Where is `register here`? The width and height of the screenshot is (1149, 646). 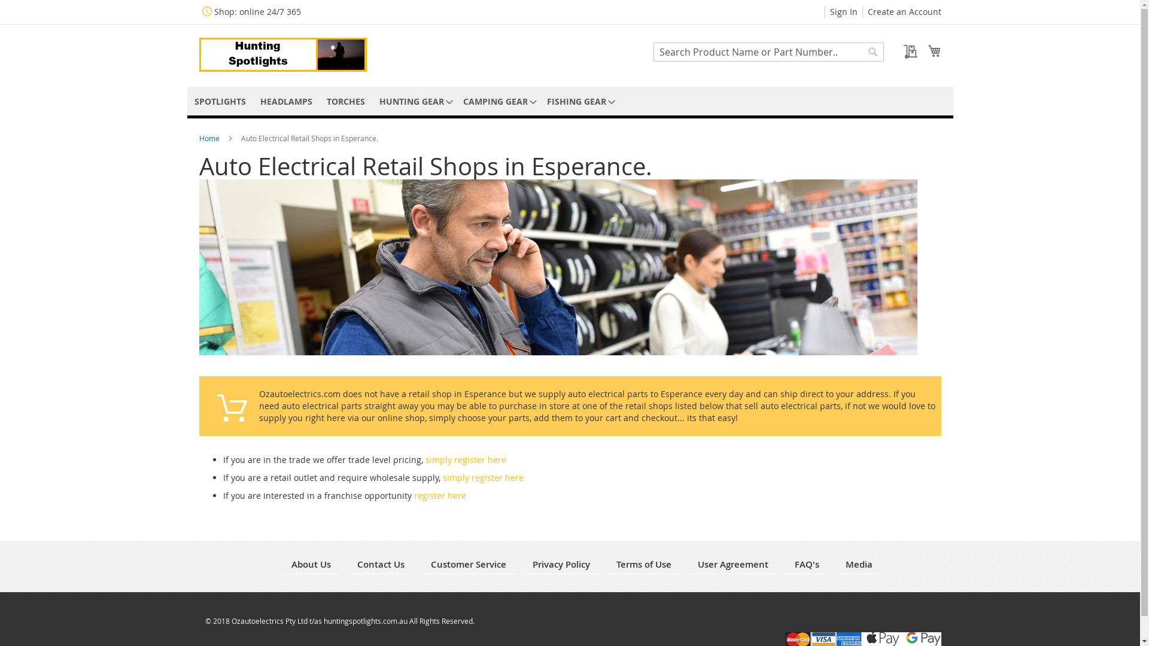
register here is located at coordinates (440, 495).